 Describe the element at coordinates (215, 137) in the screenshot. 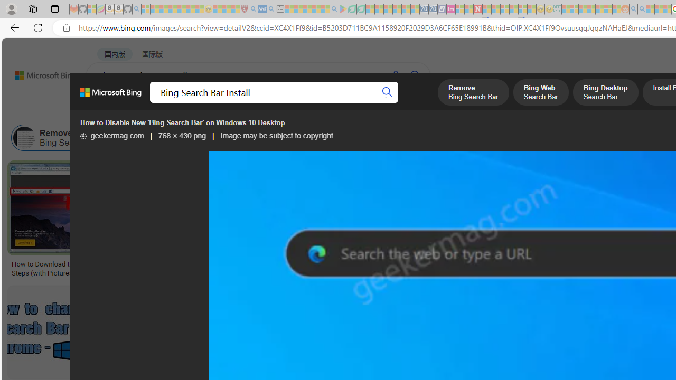

I see `Bing Desktop Search Bar` at that location.